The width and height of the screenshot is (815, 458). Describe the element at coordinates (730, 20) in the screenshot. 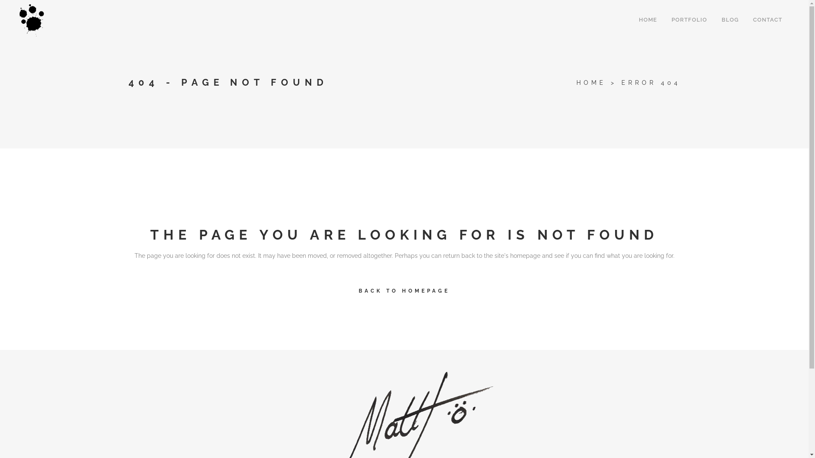

I see `BLOG` at that location.